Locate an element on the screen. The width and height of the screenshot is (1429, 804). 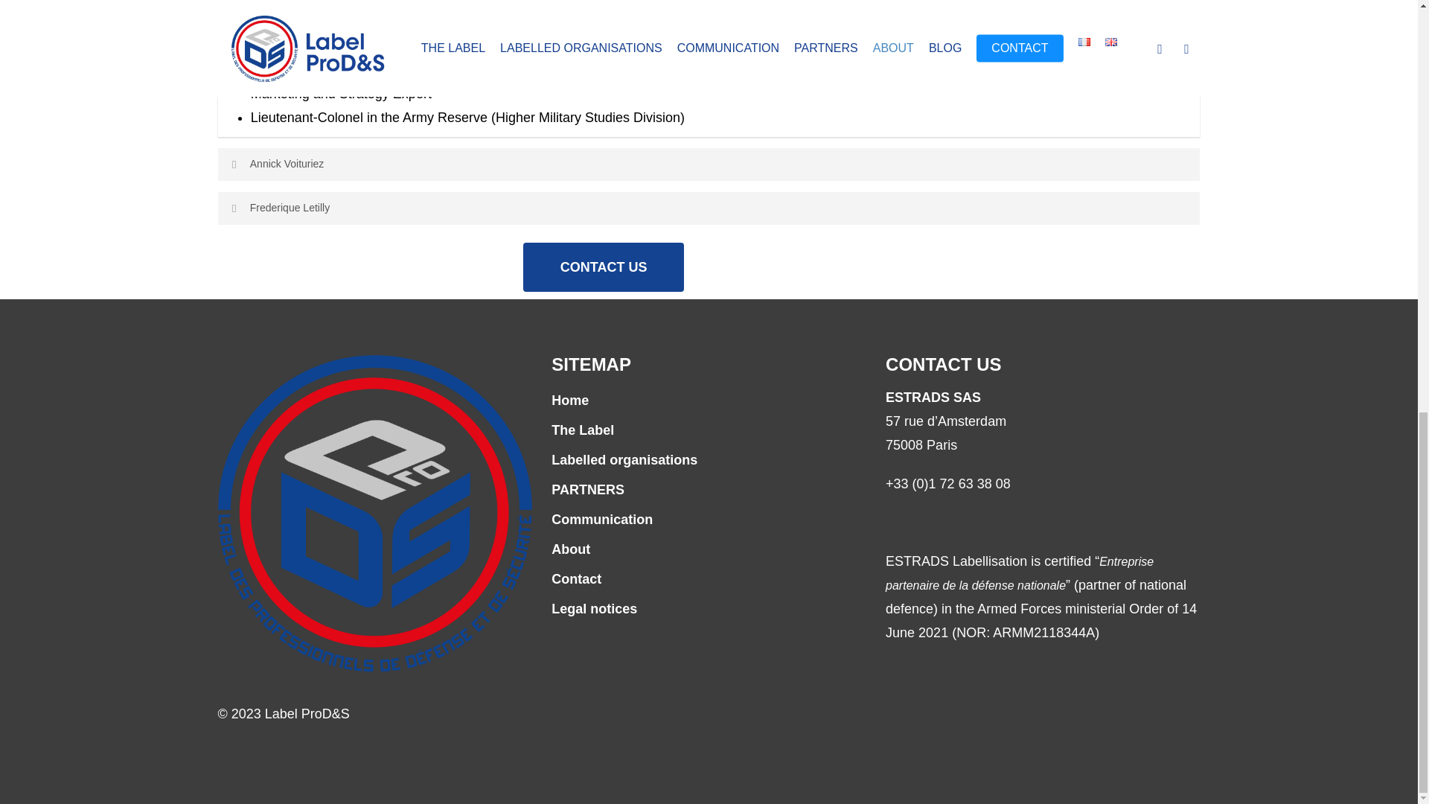
Legal notices is located at coordinates (709, 609).